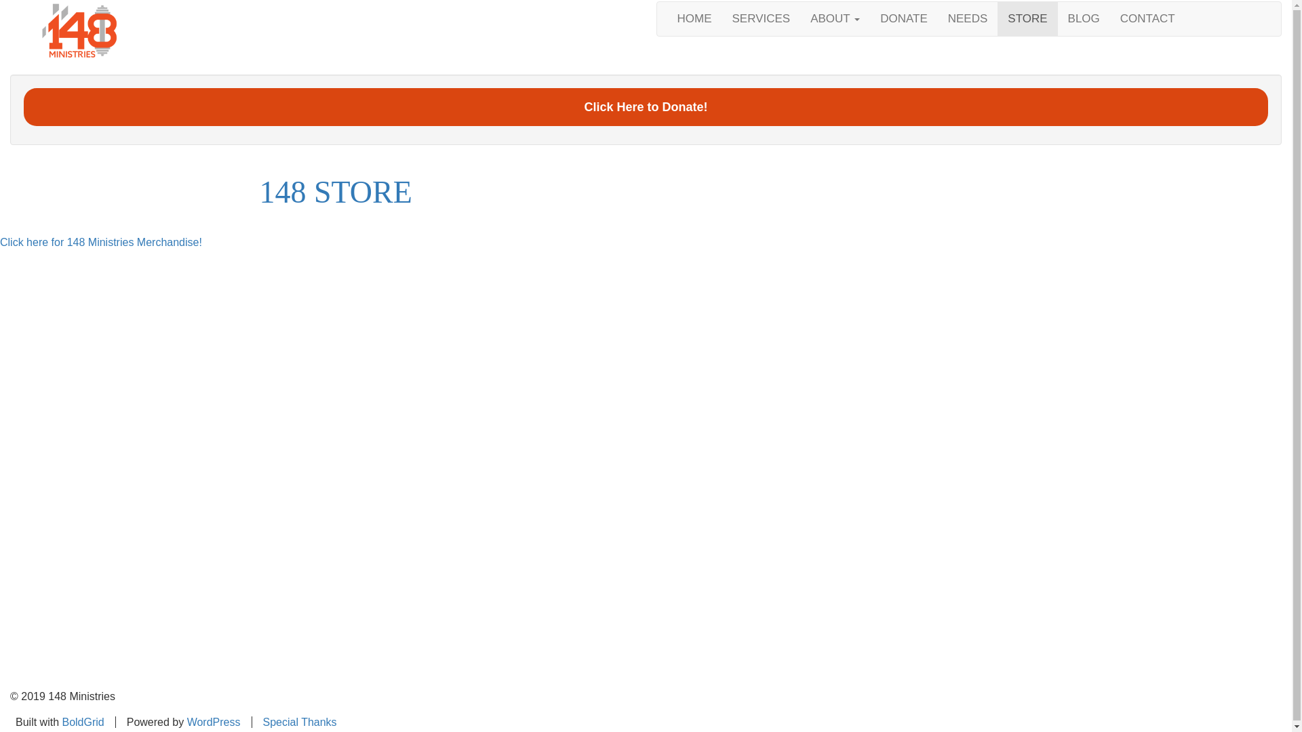  I want to click on Click Here to Donate!, so click(646, 107).